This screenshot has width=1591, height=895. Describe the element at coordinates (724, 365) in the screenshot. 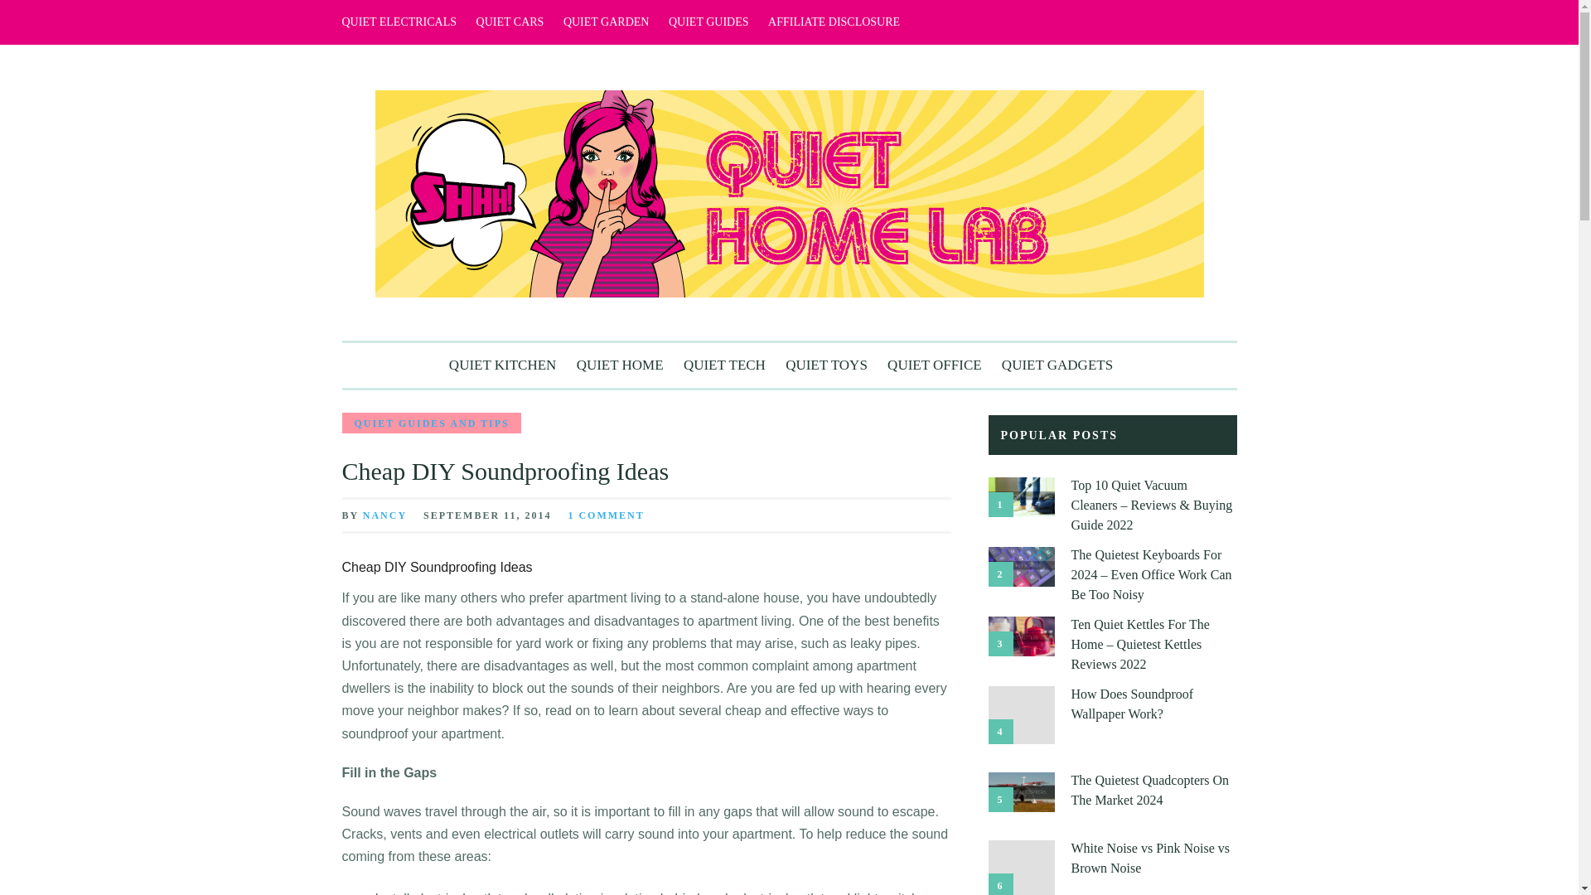

I see `QUIET TECH` at that location.